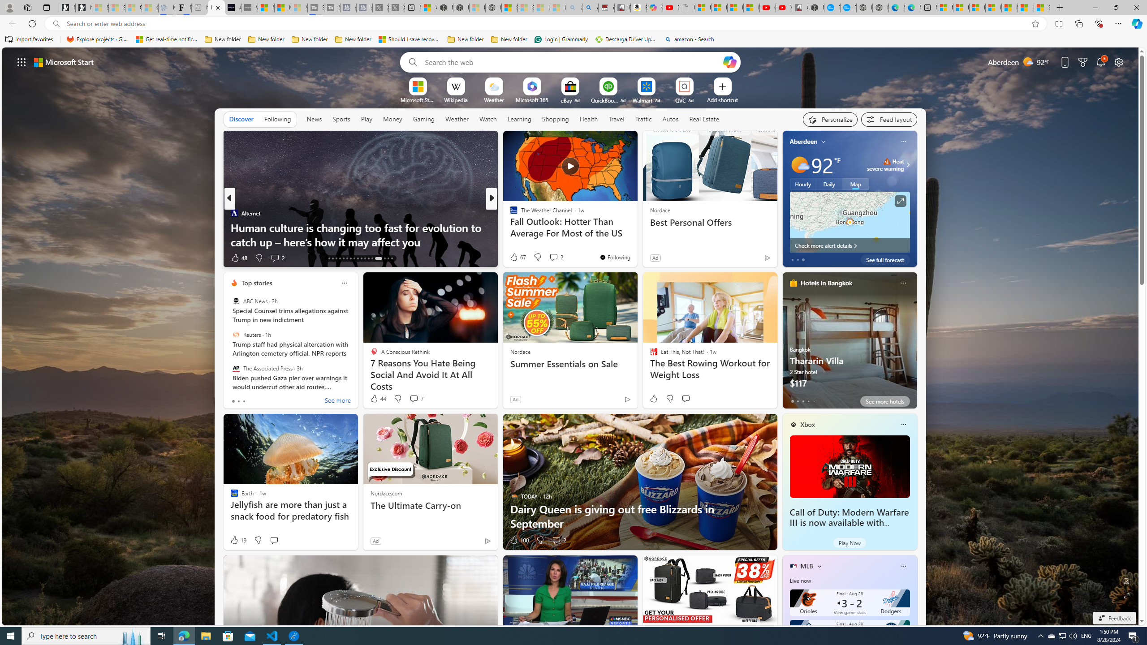 The width and height of the screenshot is (1147, 645). I want to click on Traffic, so click(643, 119).